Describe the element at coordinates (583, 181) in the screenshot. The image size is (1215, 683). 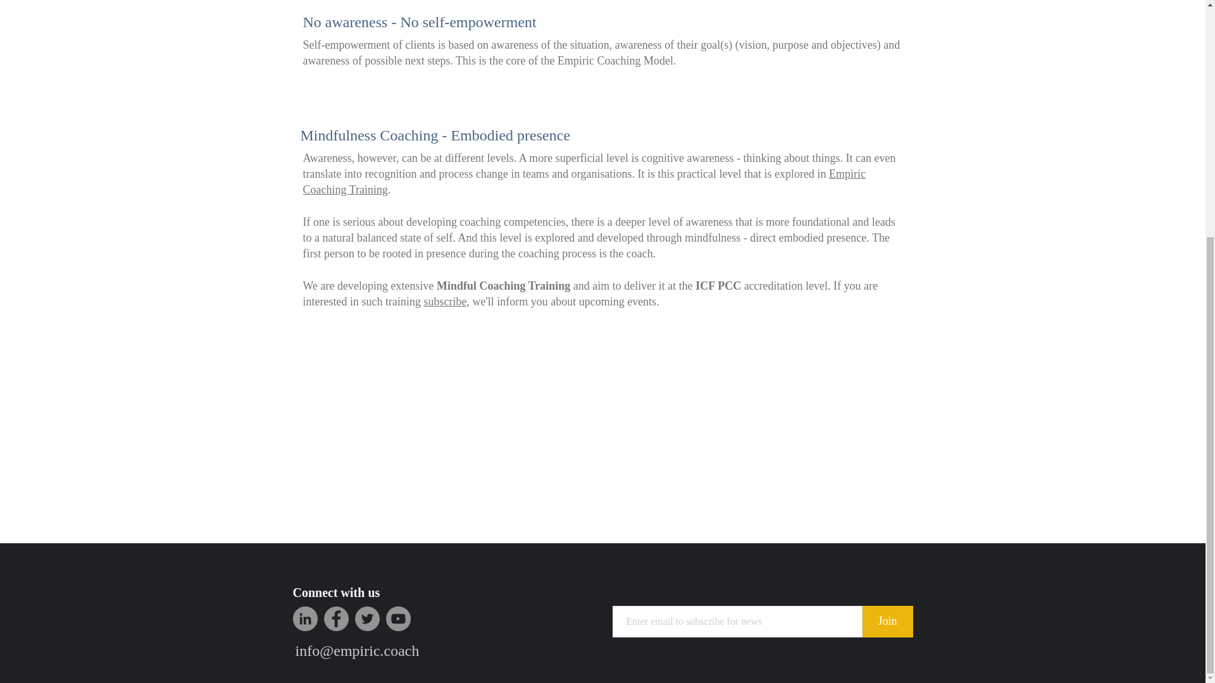
I see `Empiric Coaching Training` at that location.